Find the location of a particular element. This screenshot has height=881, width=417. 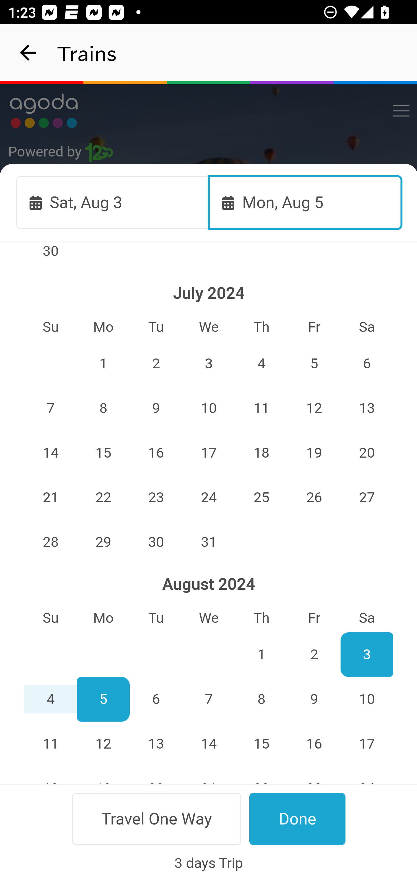

5 is located at coordinates (103, 699).